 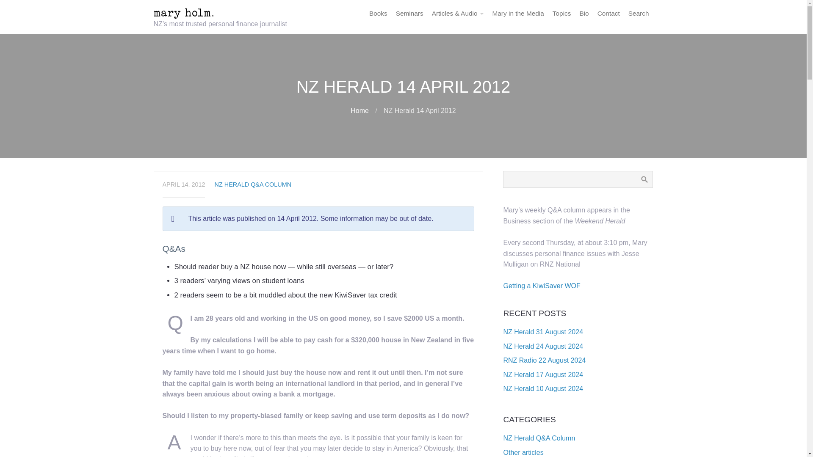 I want to click on Search, so click(x=639, y=14).